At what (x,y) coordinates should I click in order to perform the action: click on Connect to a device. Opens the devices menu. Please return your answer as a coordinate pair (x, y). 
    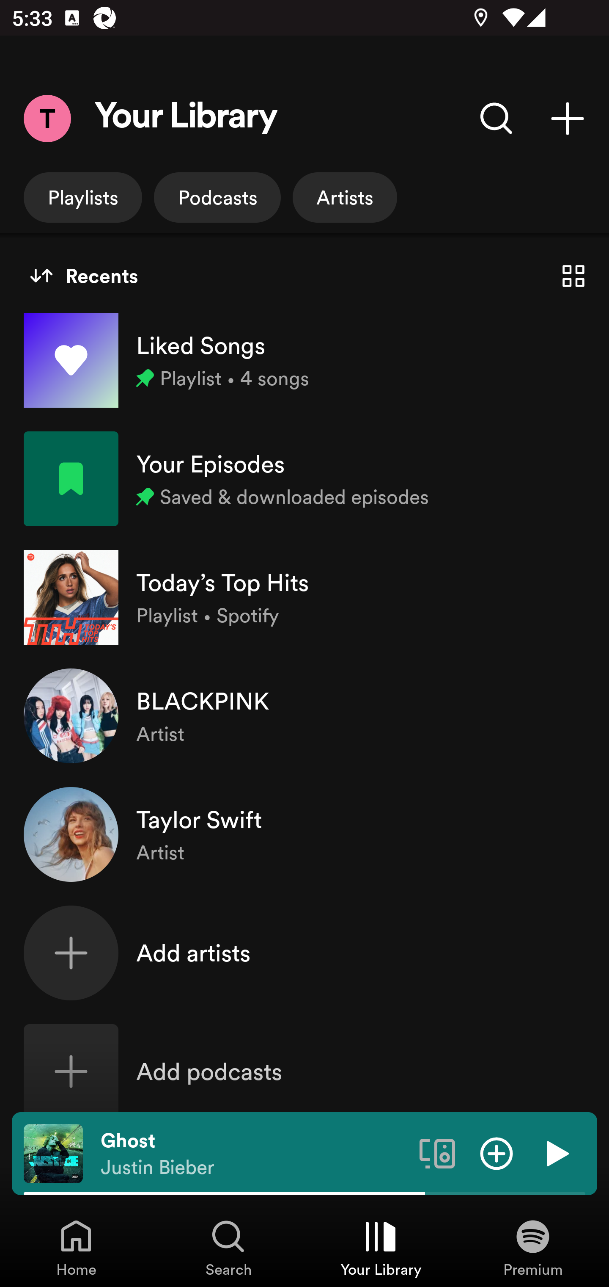
    Looking at the image, I should click on (437, 1153).